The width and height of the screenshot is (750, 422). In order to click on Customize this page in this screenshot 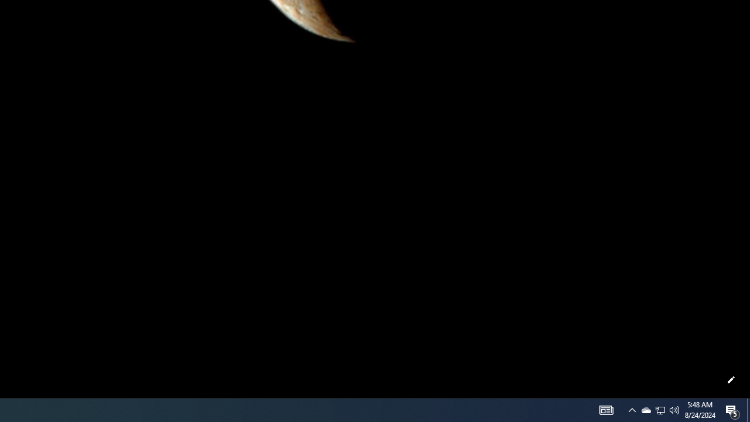, I will do `click(731, 380)`.